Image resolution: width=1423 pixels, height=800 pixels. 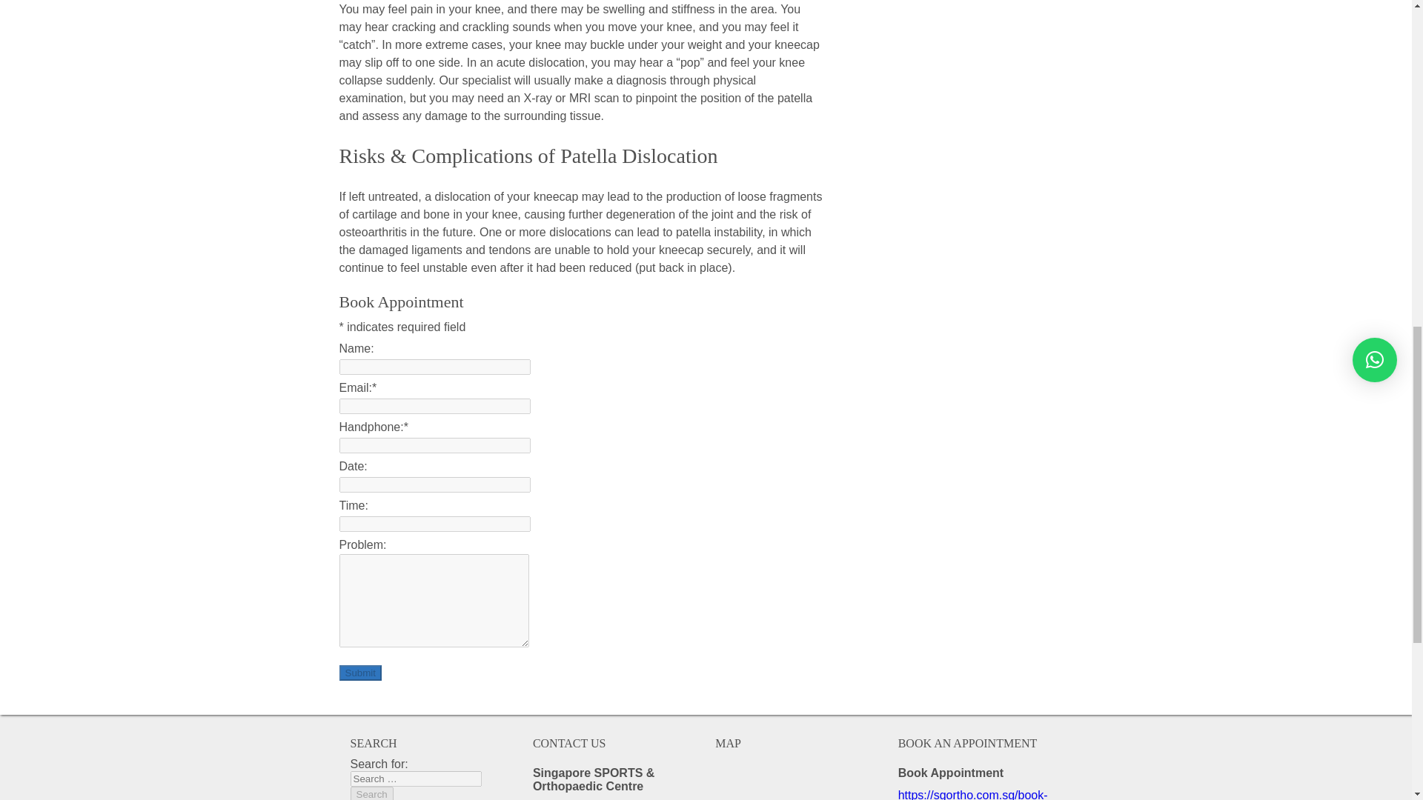 What do you see at coordinates (371, 793) in the screenshot?
I see `Search` at bounding box center [371, 793].